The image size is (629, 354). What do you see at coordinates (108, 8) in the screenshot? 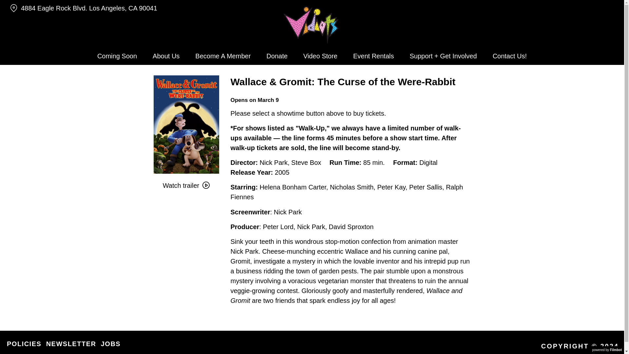
I see `4884 Eagle Rock Blvd. Los Angeles, CA 90041` at bounding box center [108, 8].